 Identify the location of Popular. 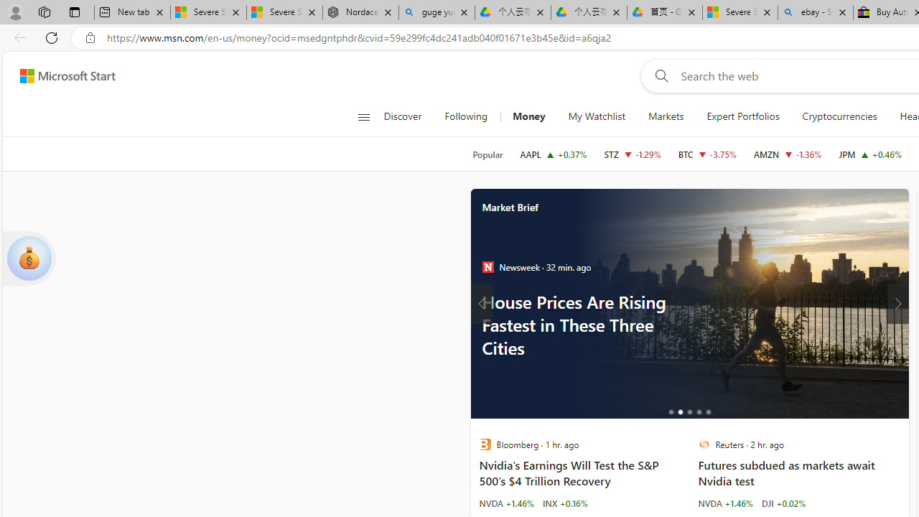
(488, 154).